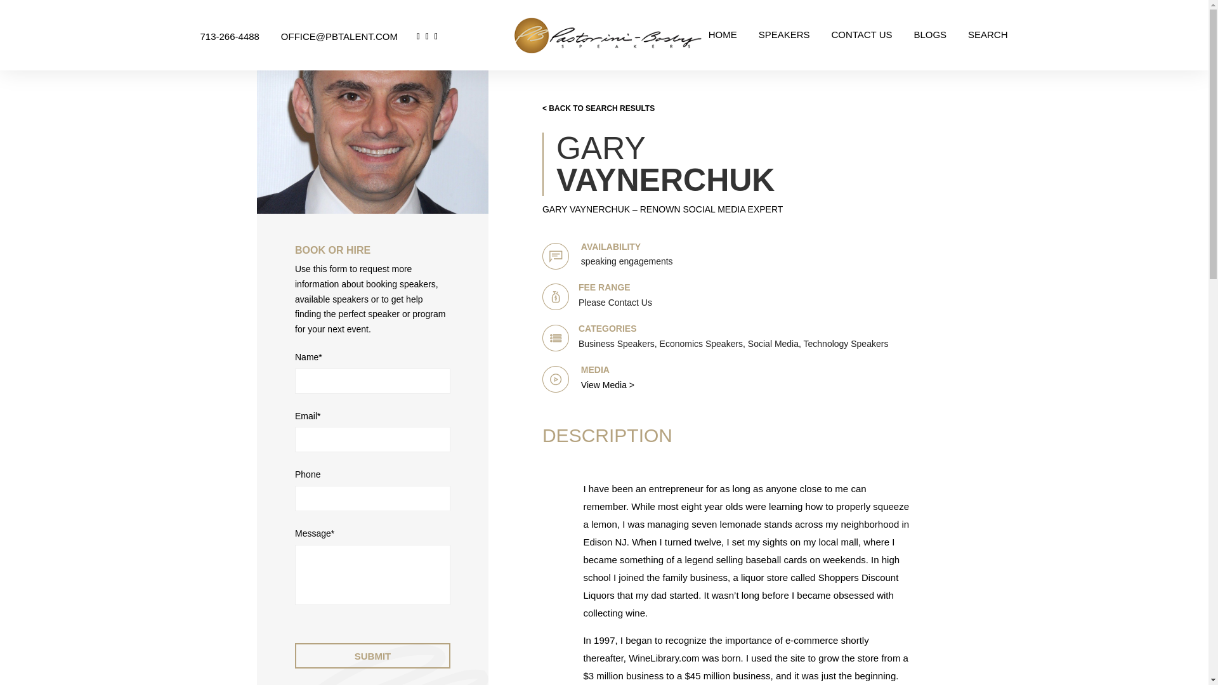 Image resolution: width=1218 pixels, height=685 pixels. Describe the element at coordinates (861, 41) in the screenshot. I see `CONTACT US` at that location.